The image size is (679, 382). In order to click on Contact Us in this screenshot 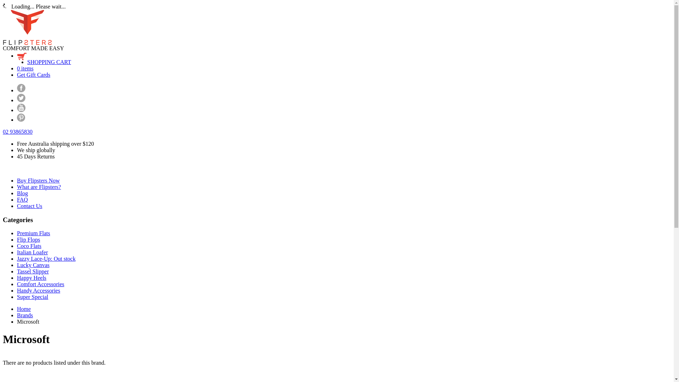, I will do `click(30, 206)`.